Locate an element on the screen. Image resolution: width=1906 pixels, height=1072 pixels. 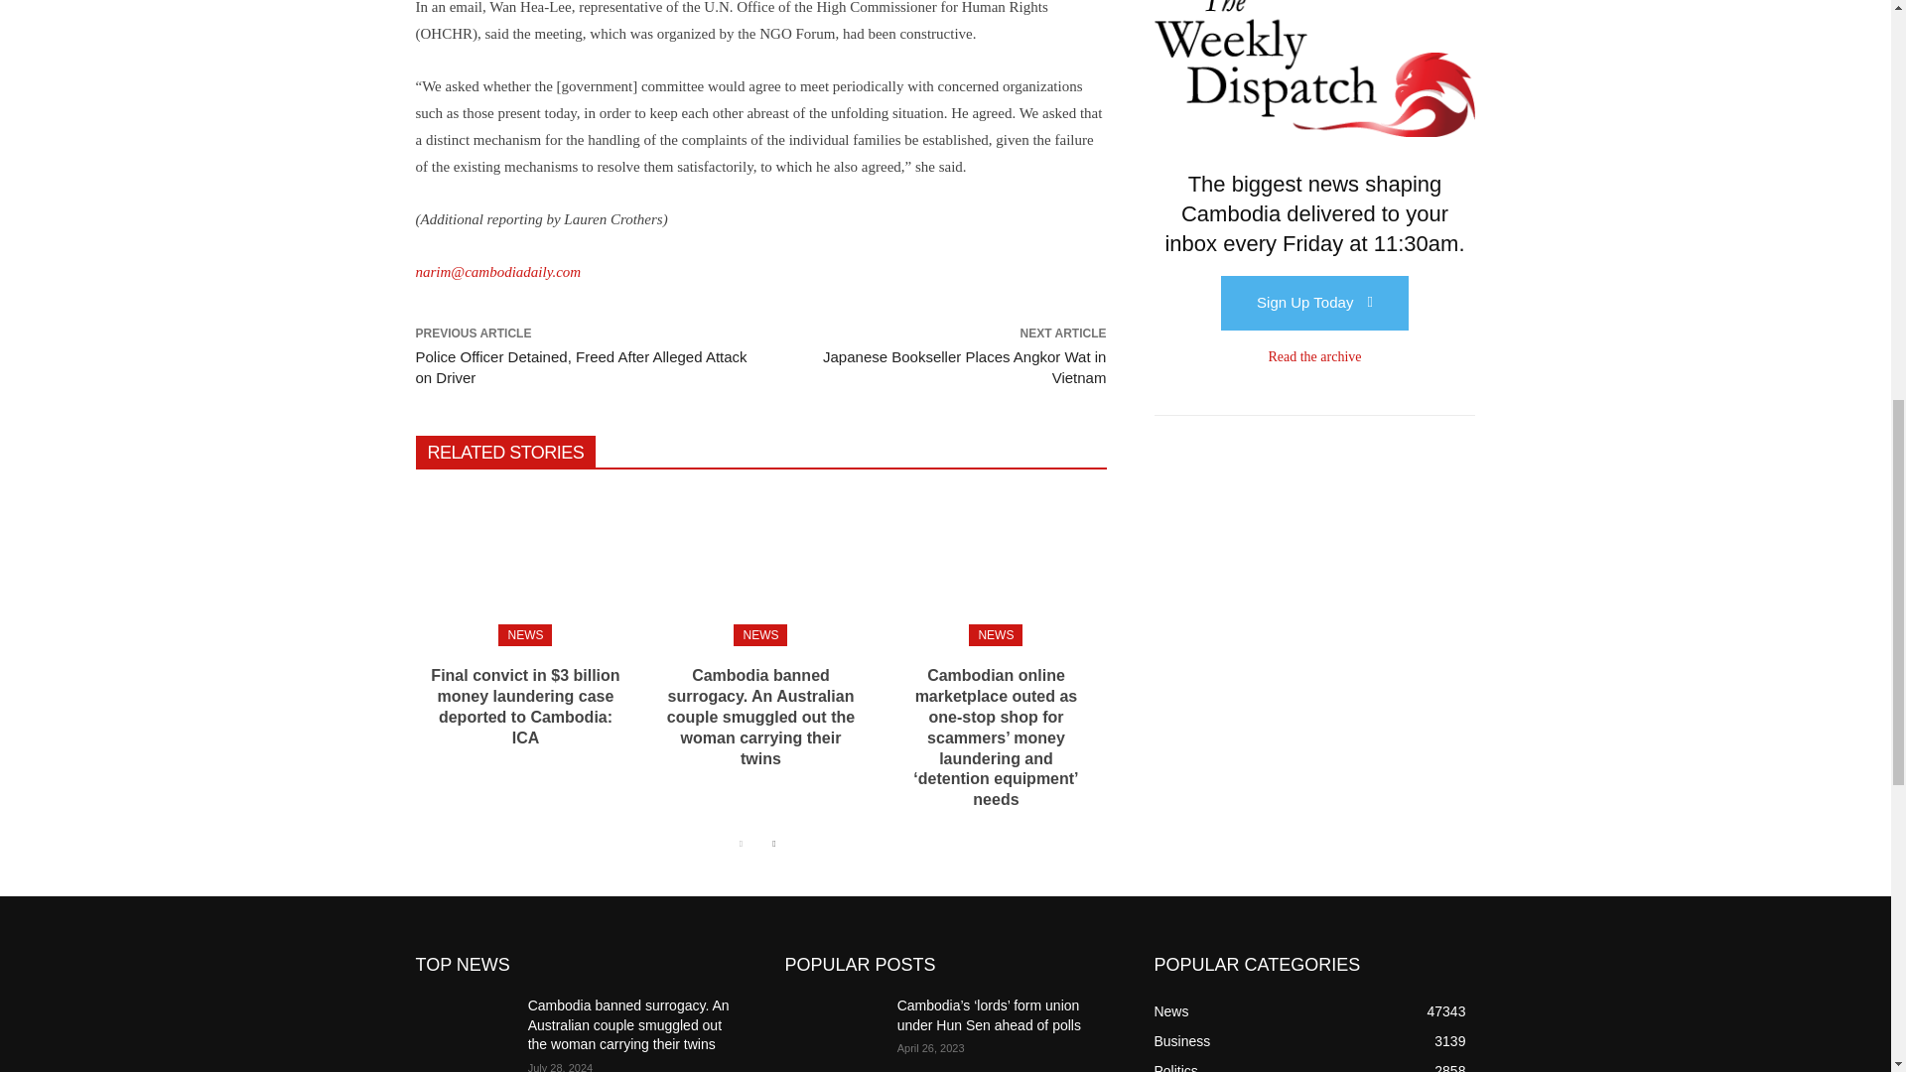
NEWS is located at coordinates (760, 635).